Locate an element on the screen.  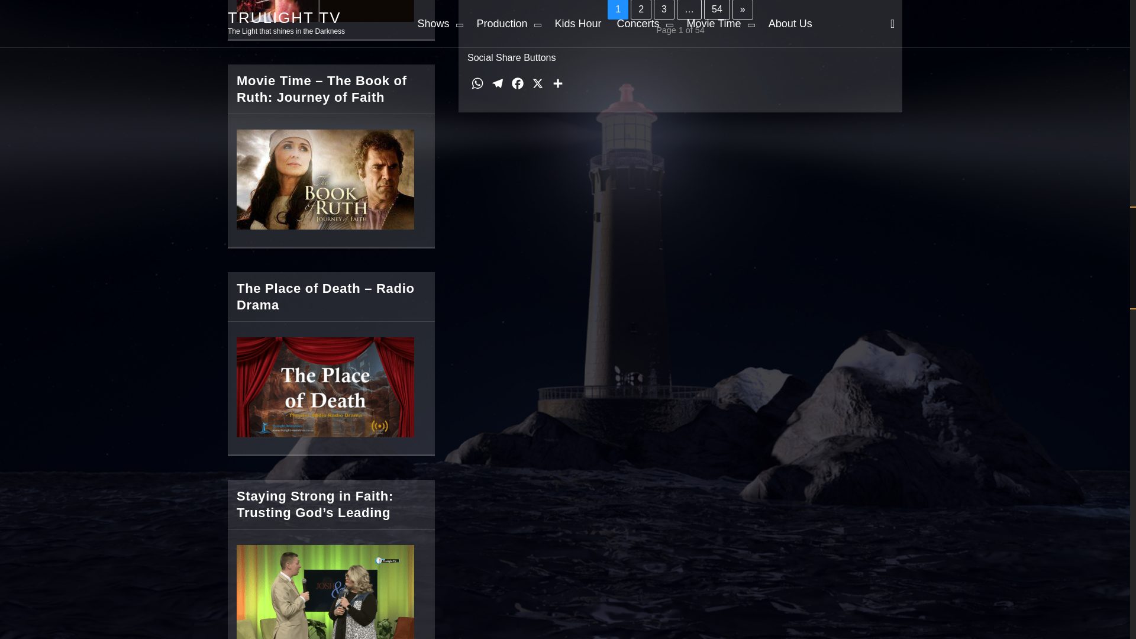
Facebook is located at coordinates (518, 86).